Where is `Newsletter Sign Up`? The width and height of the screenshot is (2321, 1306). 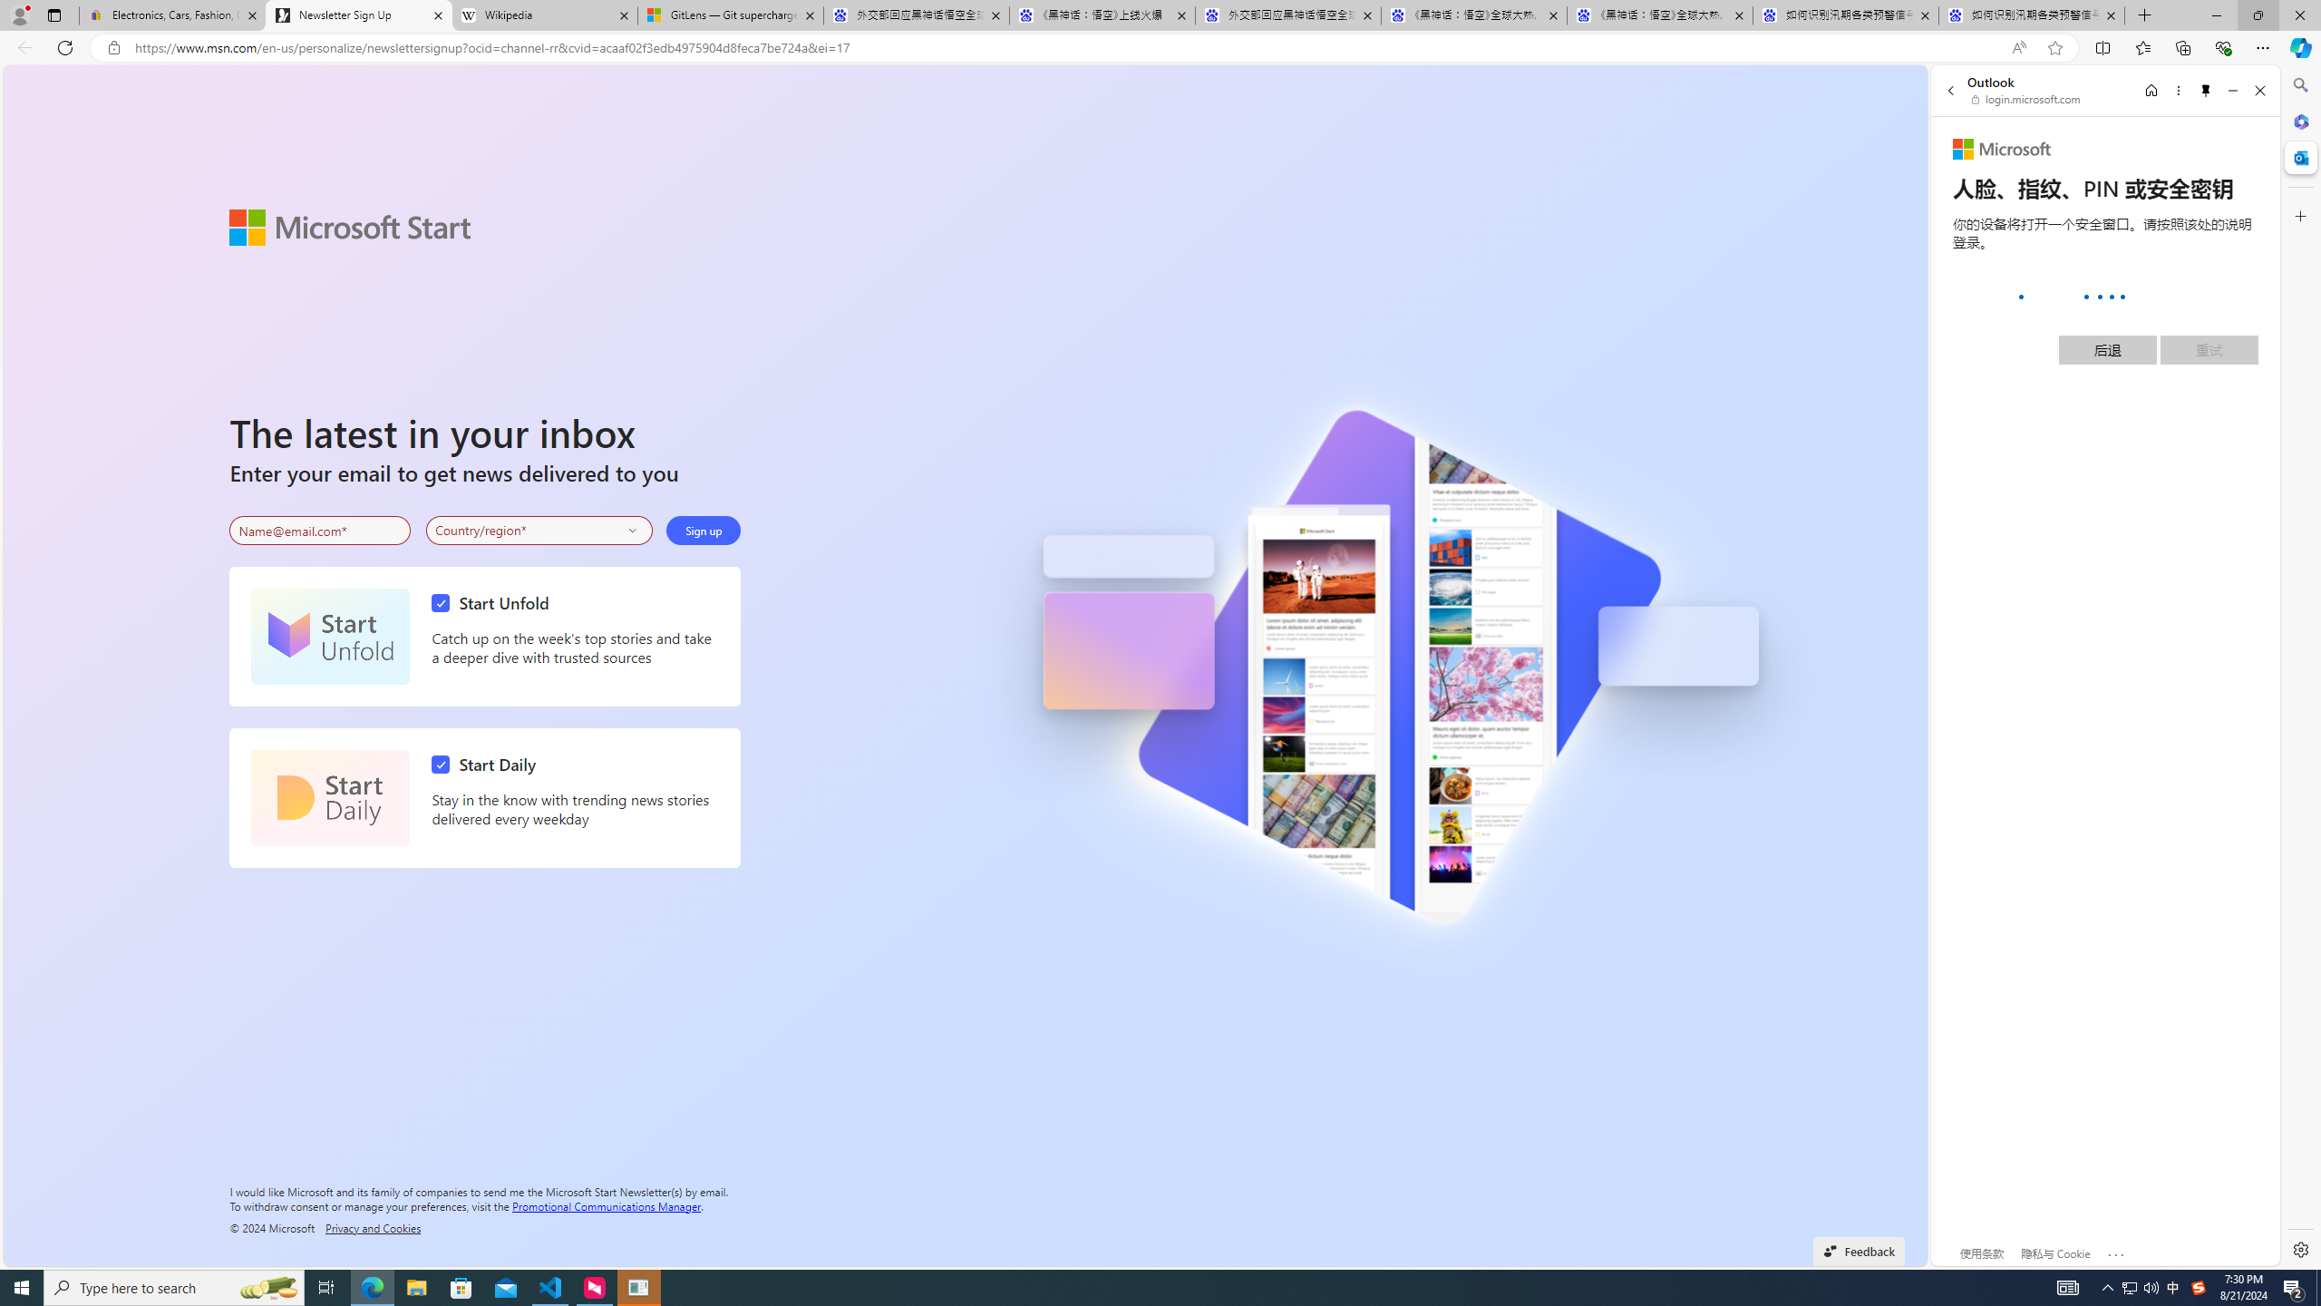
Newsletter Sign Up is located at coordinates (358, 15).